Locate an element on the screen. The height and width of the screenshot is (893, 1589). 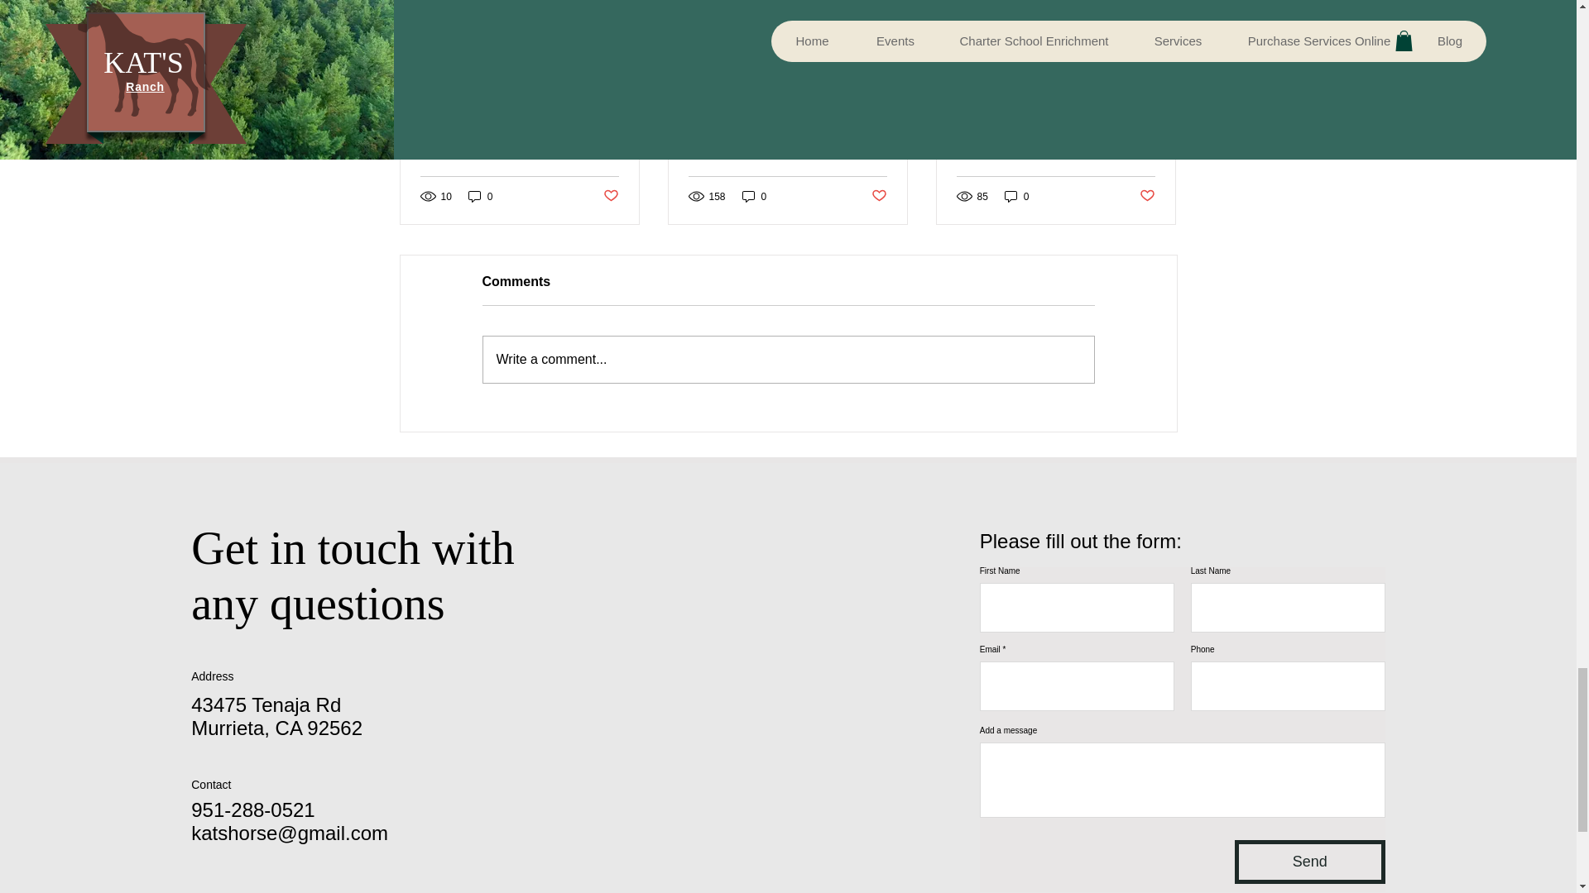
Post not marked as liked is located at coordinates (879, 196).